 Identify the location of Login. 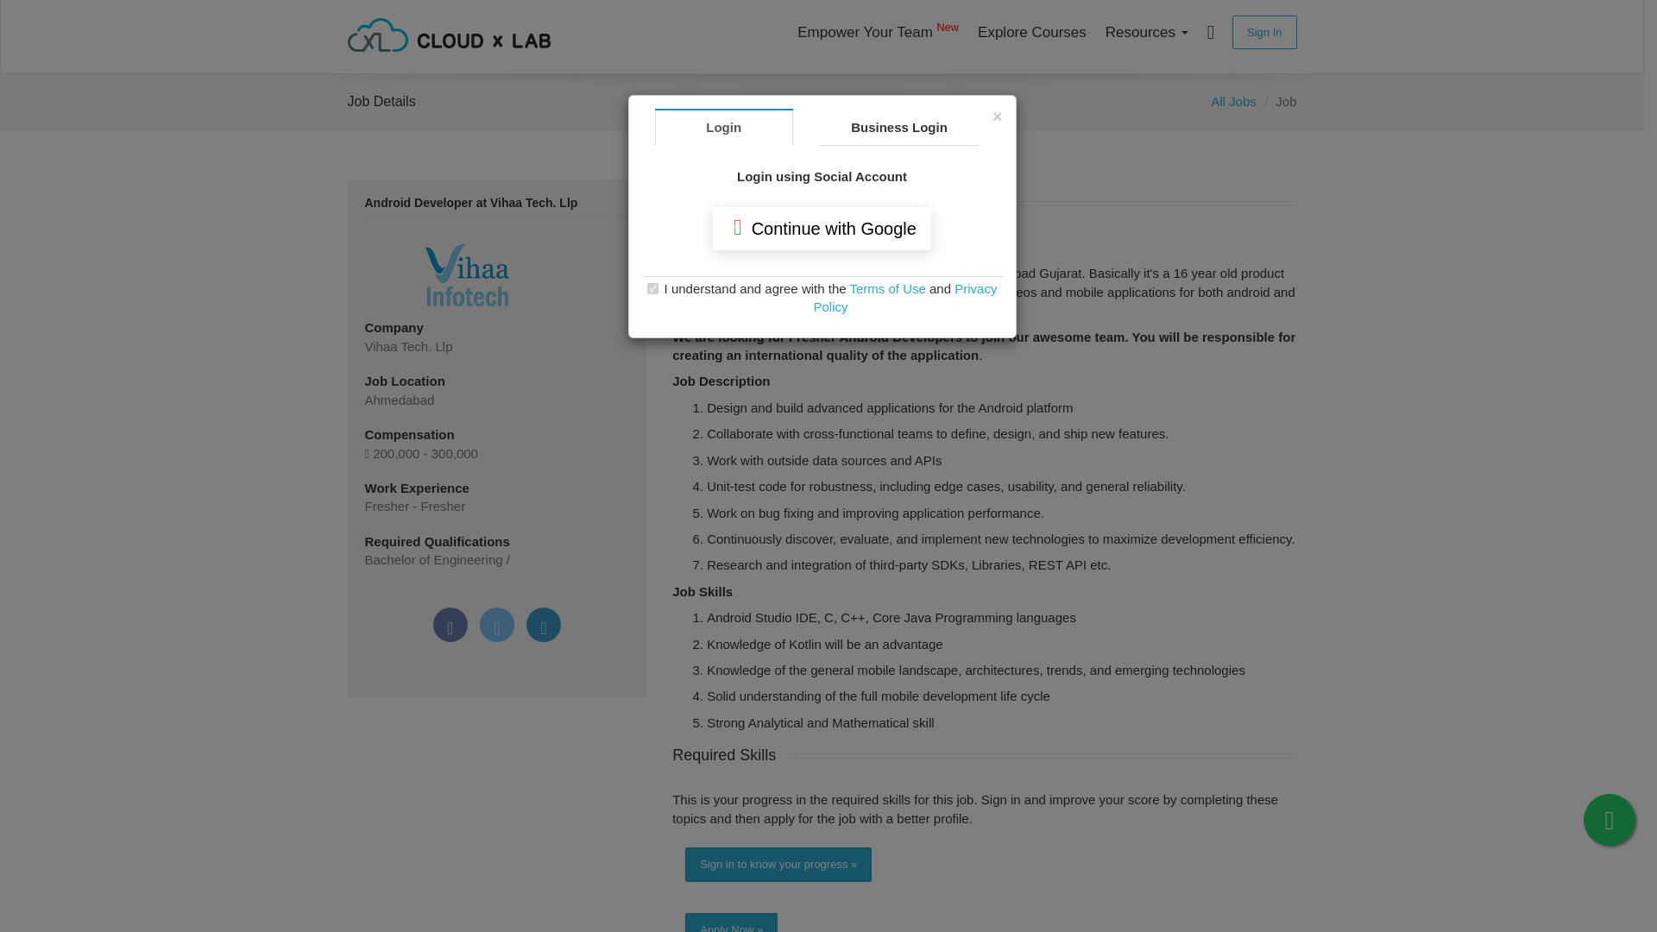
(723, 127).